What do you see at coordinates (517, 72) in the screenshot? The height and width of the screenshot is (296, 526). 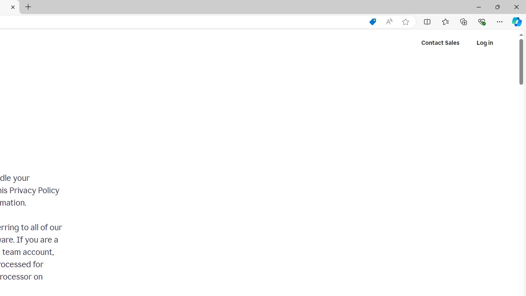 I see `Outlook` at bounding box center [517, 72].